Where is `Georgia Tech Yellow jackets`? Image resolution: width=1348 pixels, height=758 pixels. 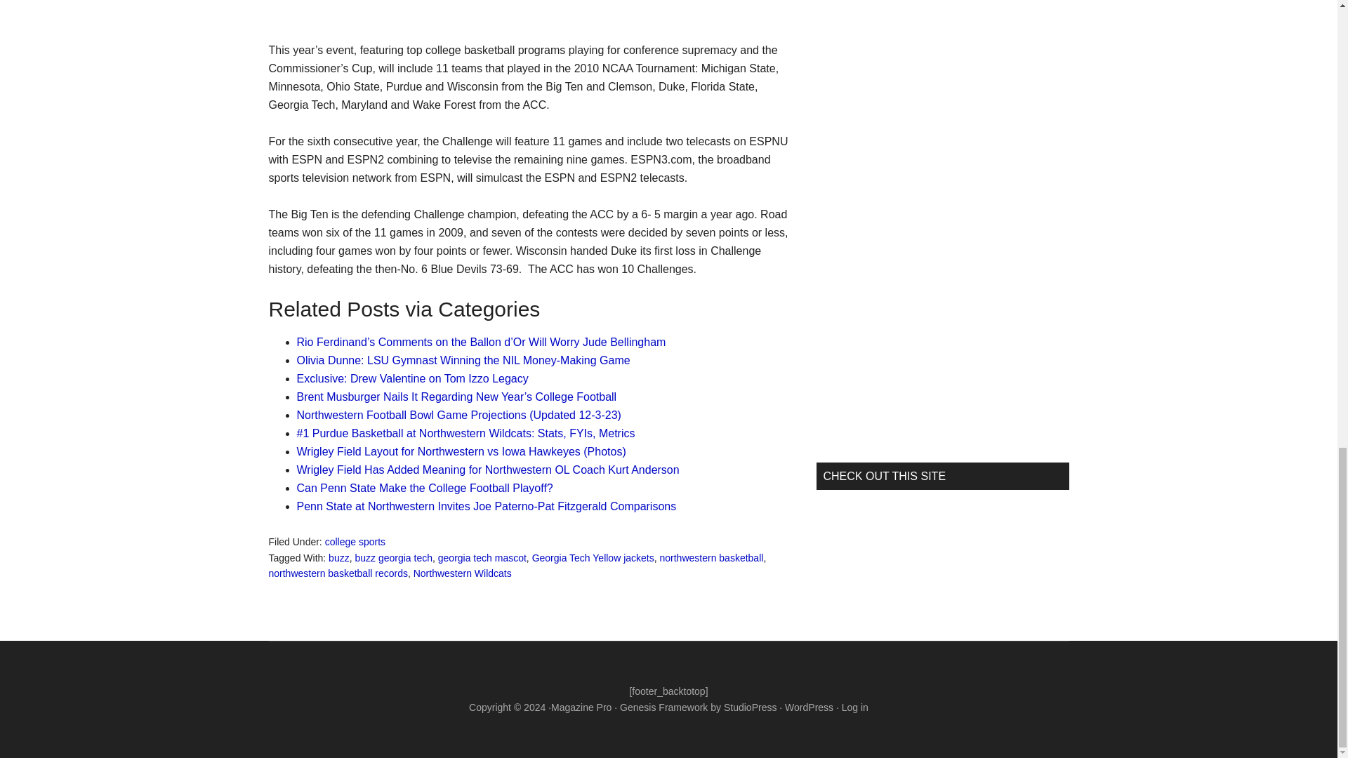 Georgia Tech Yellow jackets is located at coordinates (593, 557).